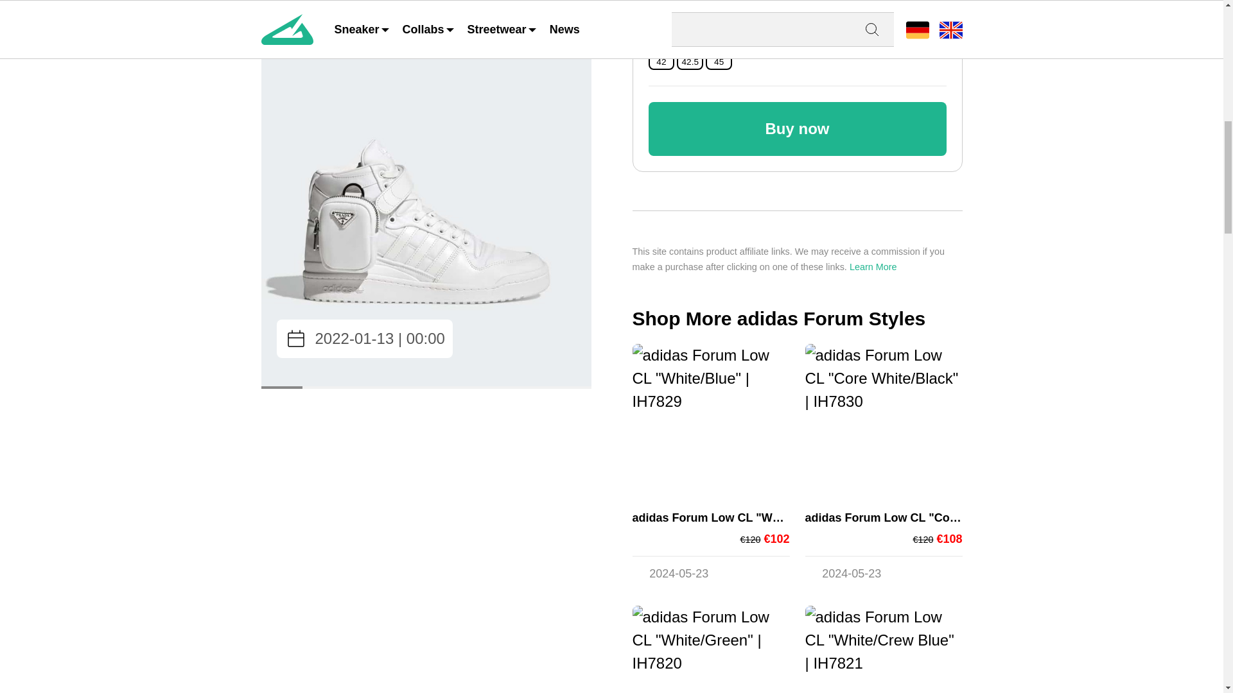 Image resolution: width=1233 pixels, height=693 pixels. I want to click on 42.5, so click(690, 62).